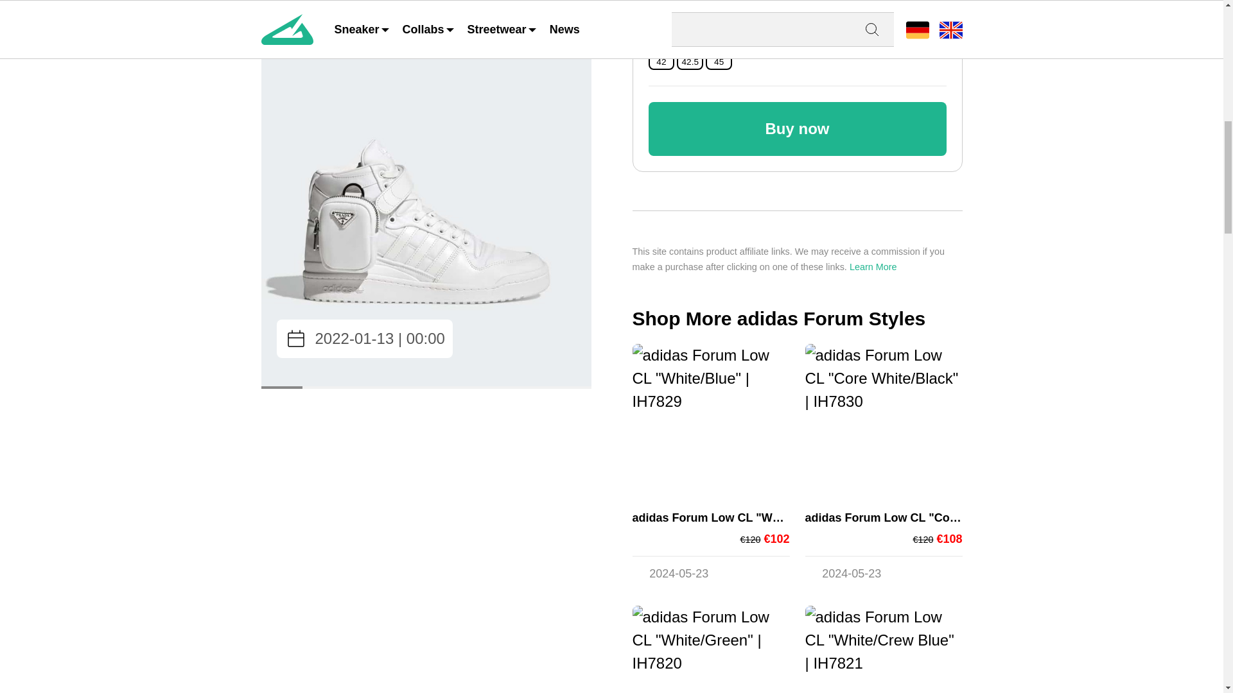 Image resolution: width=1233 pixels, height=693 pixels. I want to click on 42.5, so click(690, 62).